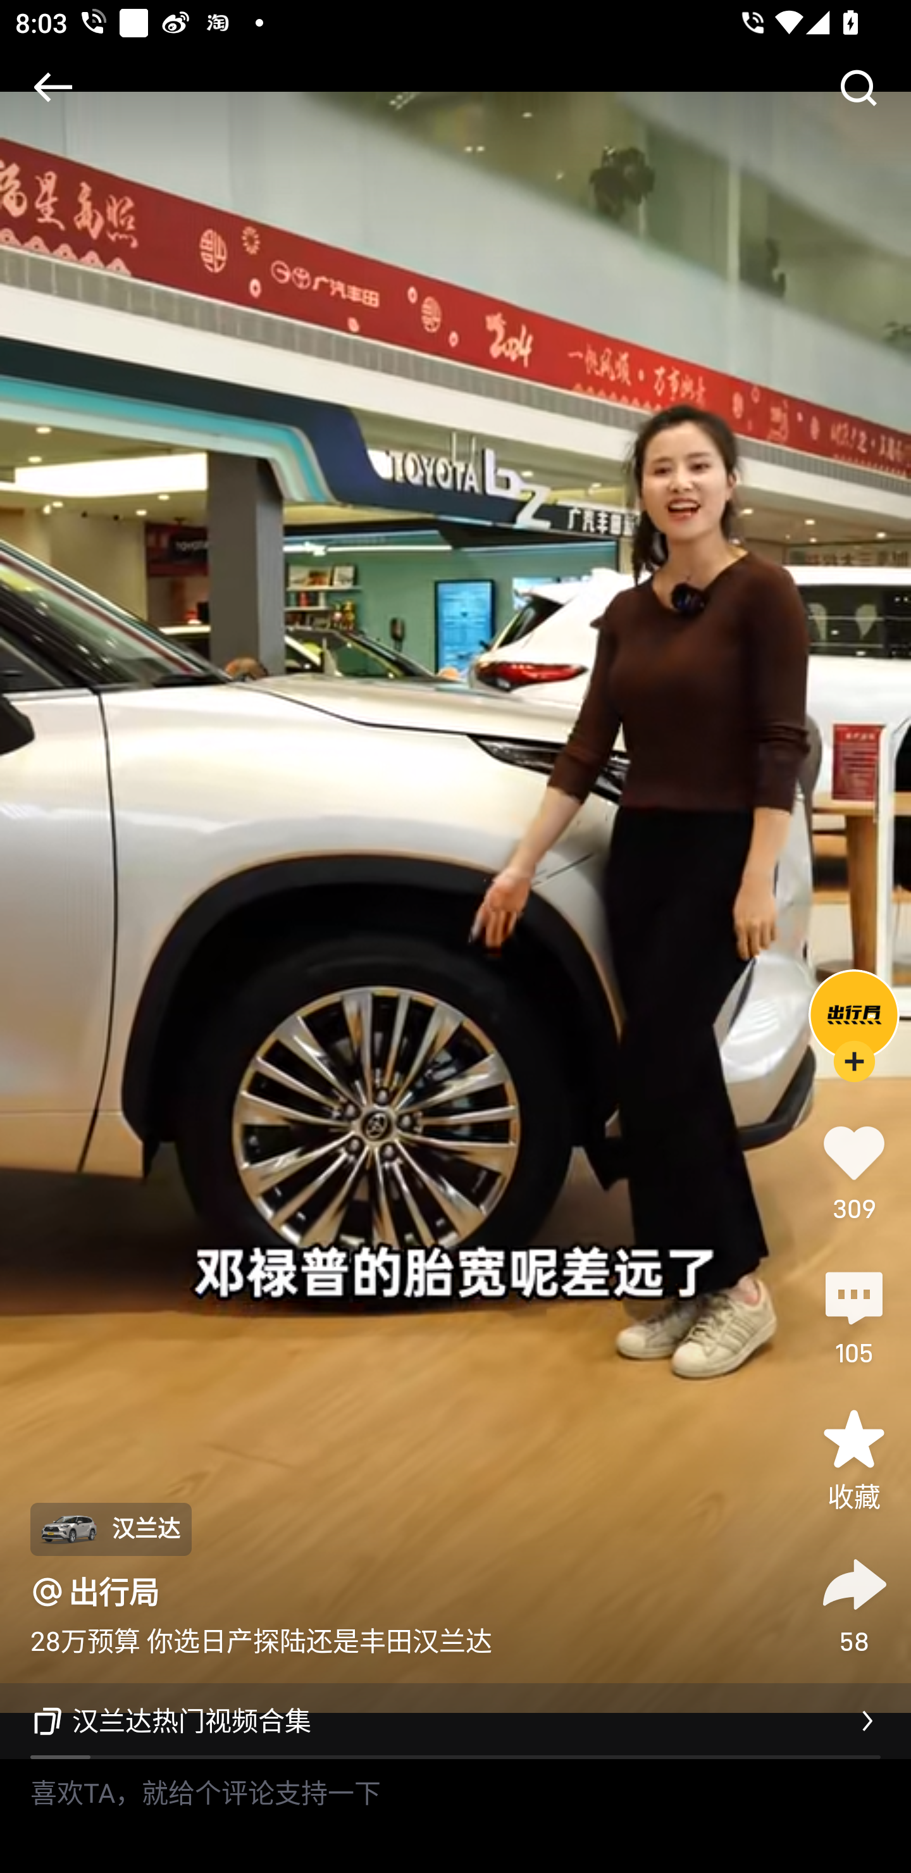  Describe the element at coordinates (455, 1816) in the screenshot. I see `喜欢TA，就给个评论支持一下` at that location.